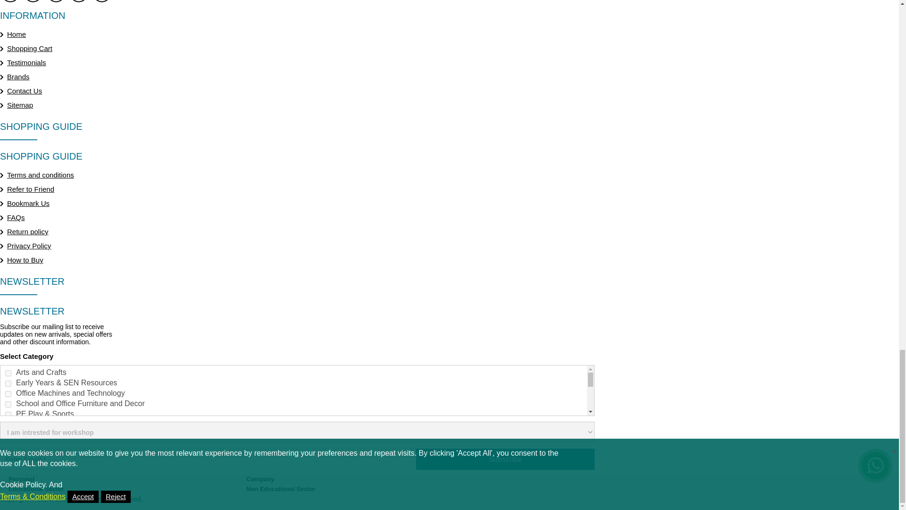 The height and width of the screenshot is (510, 906). I want to click on 3, so click(8, 394).